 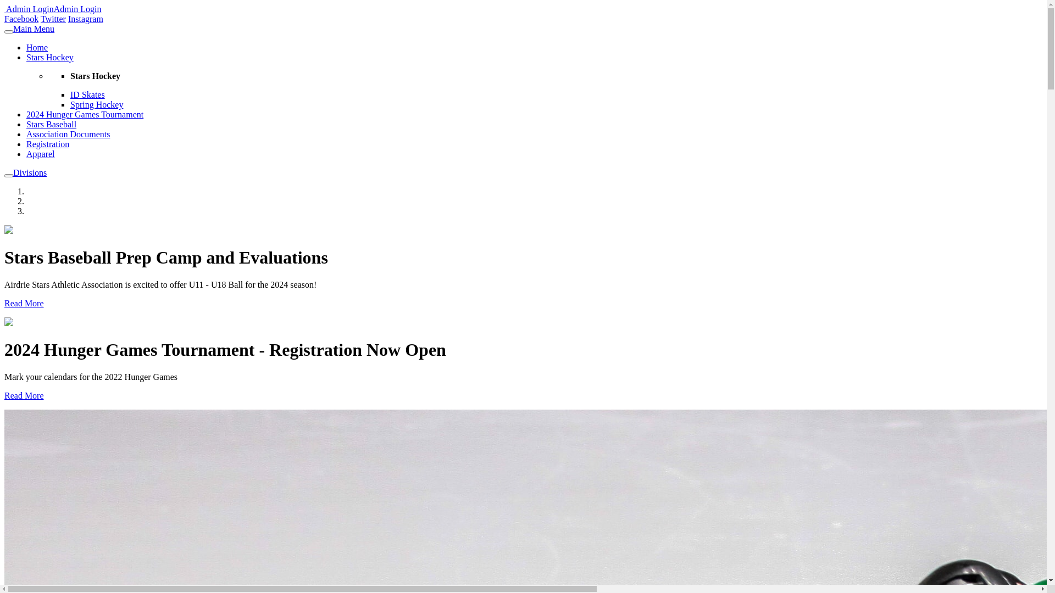 What do you see at coordinates (24, 395) in the screenshot?
I see `Read More` at bounding box center [24, 395].